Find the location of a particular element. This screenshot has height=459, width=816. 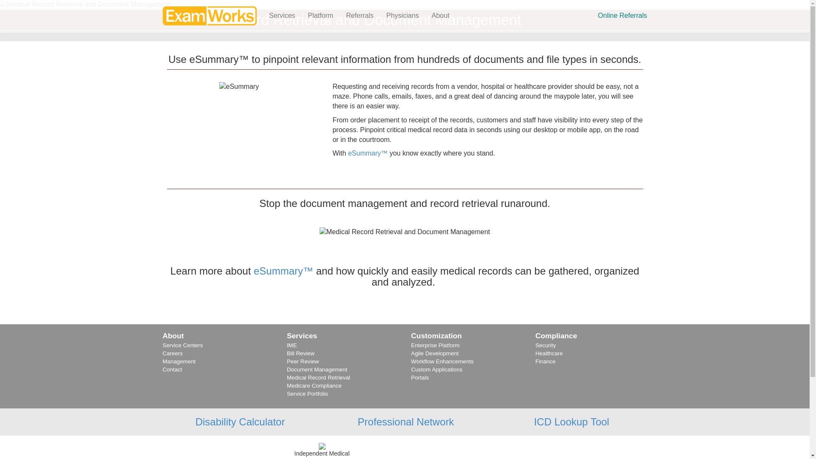

Referrals is located at coordinates (360, 16).